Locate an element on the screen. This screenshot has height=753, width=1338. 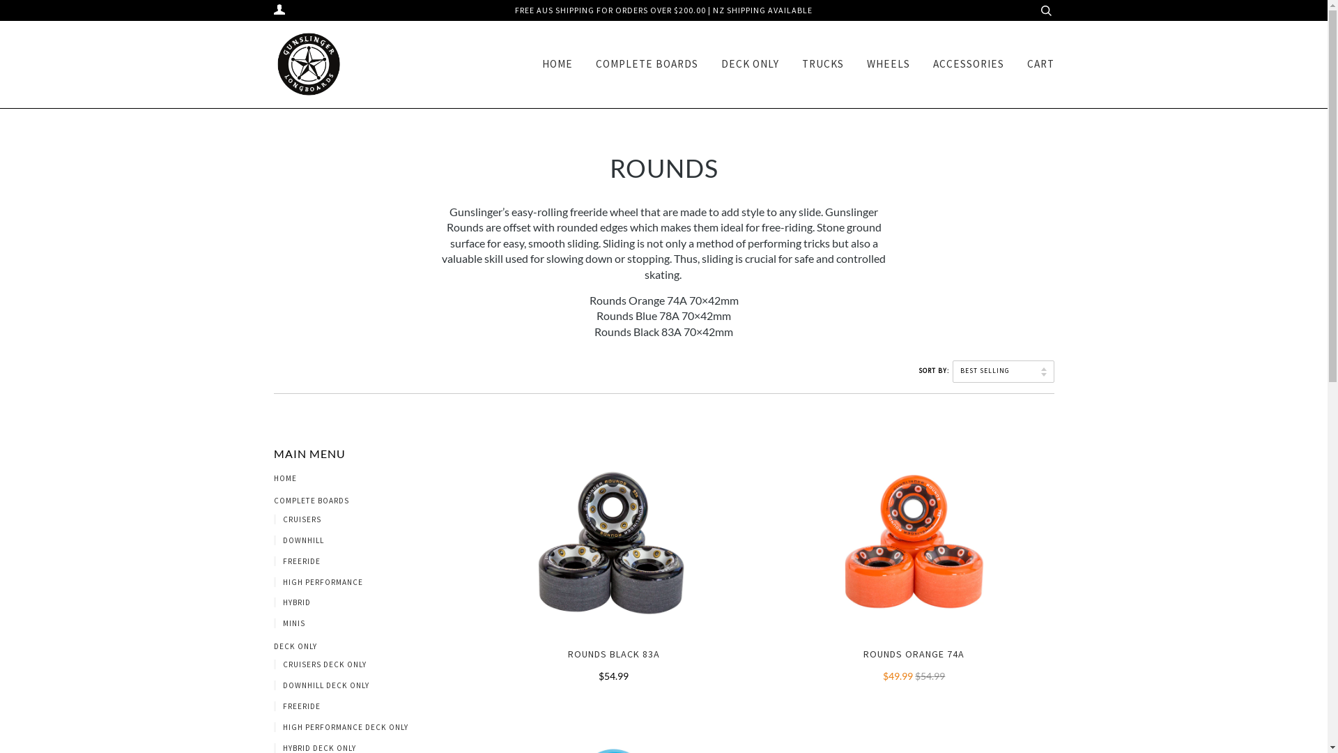
DOWNHILL is located at coordinates (298, 540).